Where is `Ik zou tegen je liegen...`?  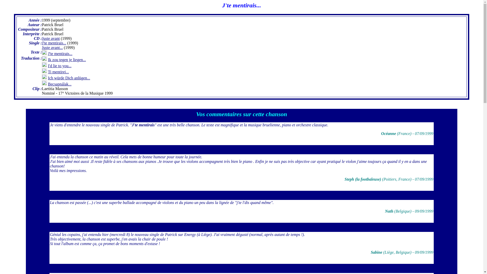 Ik zou tegen je liegen... is located at coordinates (67, 60).